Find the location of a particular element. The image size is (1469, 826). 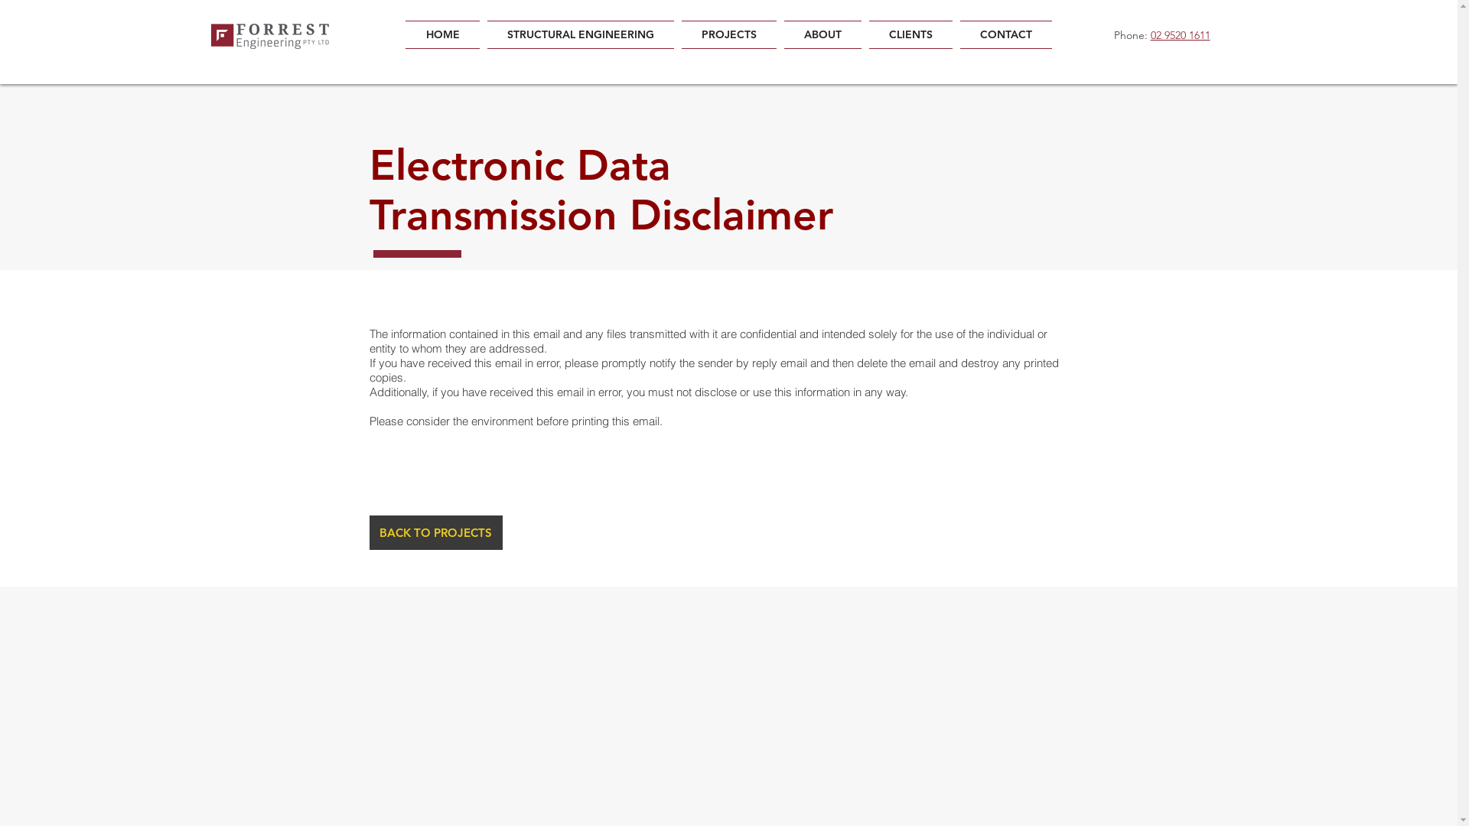

ABOUT is located at coordinates (823, 35).